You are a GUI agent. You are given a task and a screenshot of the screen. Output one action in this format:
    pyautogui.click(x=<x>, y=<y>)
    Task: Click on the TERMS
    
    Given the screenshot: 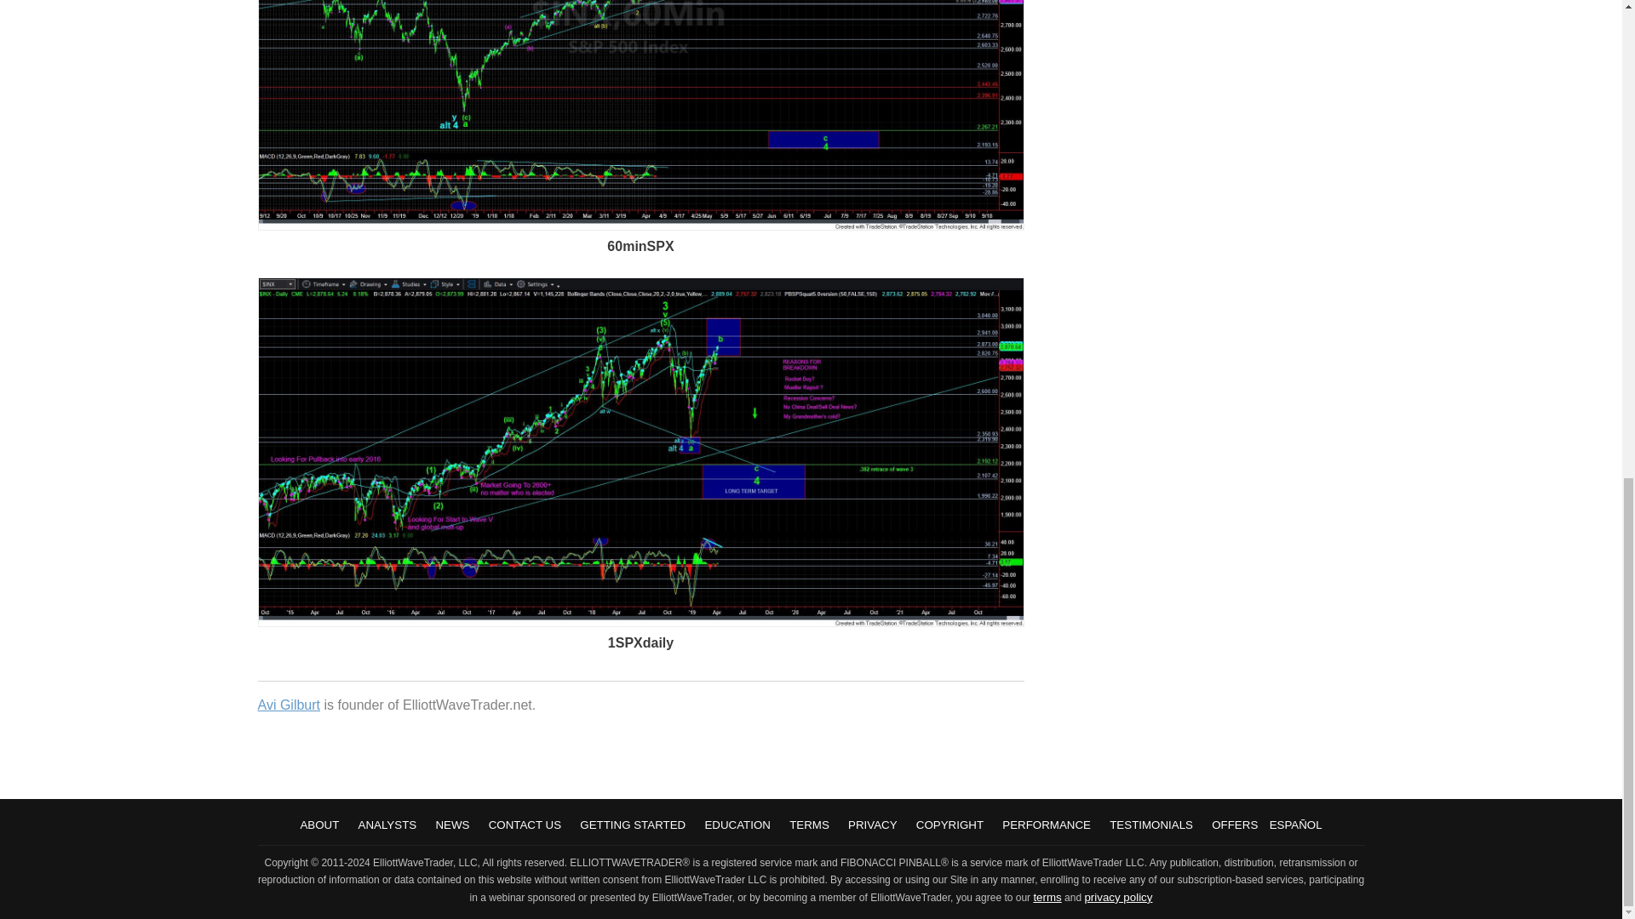 What is the action you would take?
    pyautogui.click(x=809, y=825)
    